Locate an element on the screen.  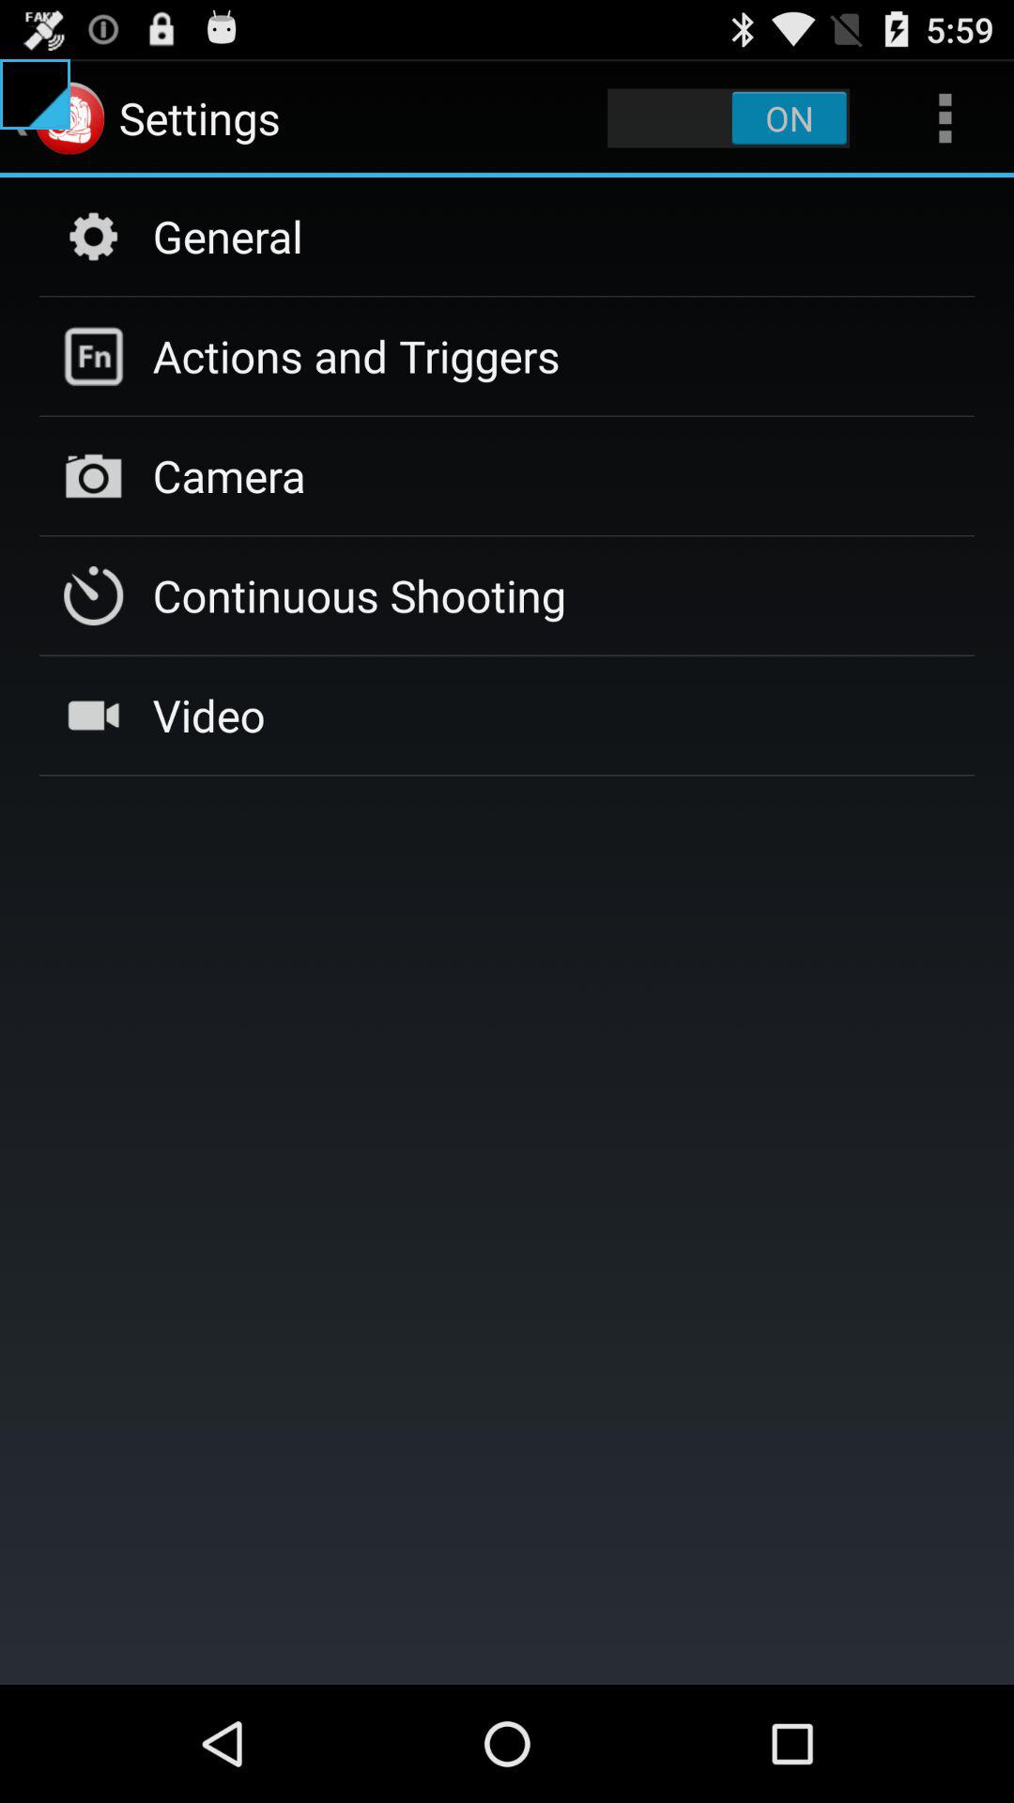
turn on icon next to the settings icon is located at coordinates (729, 118).